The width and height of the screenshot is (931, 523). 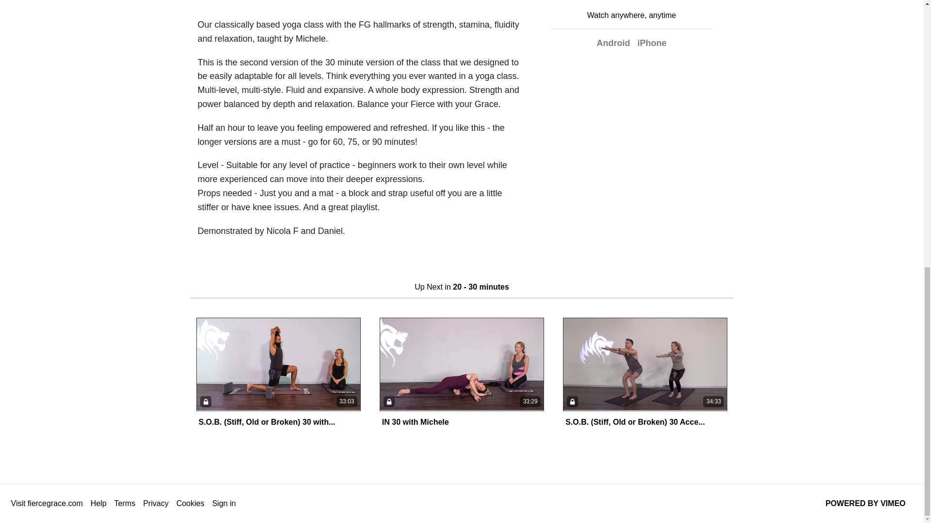 I want to click on Android, so click(x=613, y=43).